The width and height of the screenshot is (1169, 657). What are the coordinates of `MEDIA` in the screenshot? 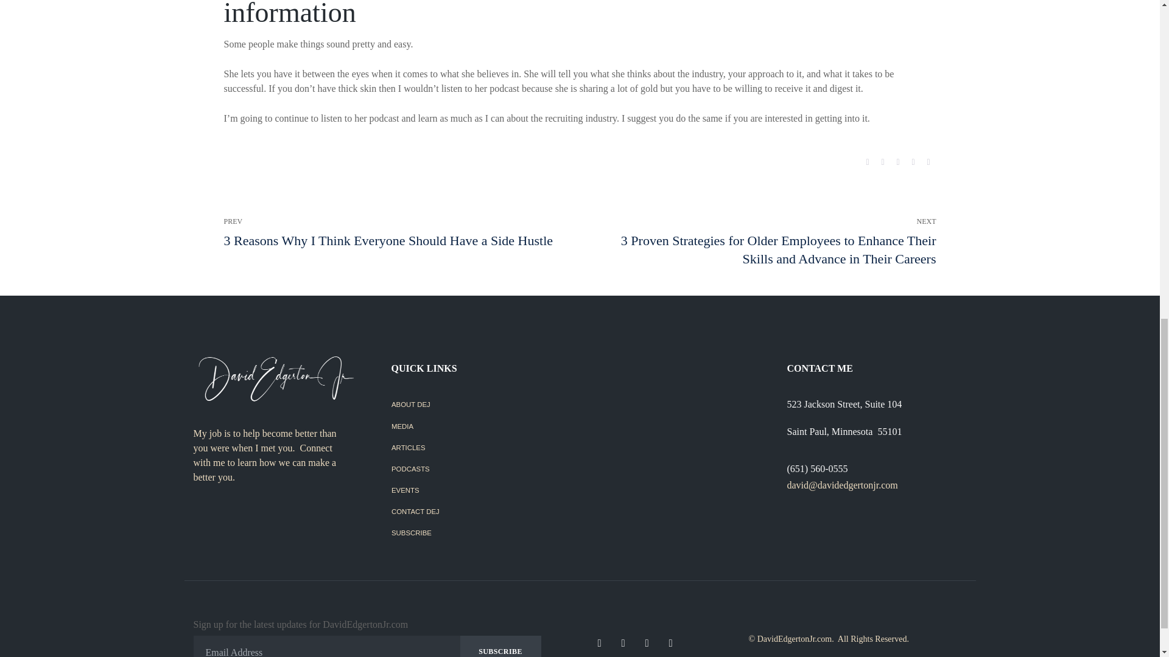 It's located at (480, 427).